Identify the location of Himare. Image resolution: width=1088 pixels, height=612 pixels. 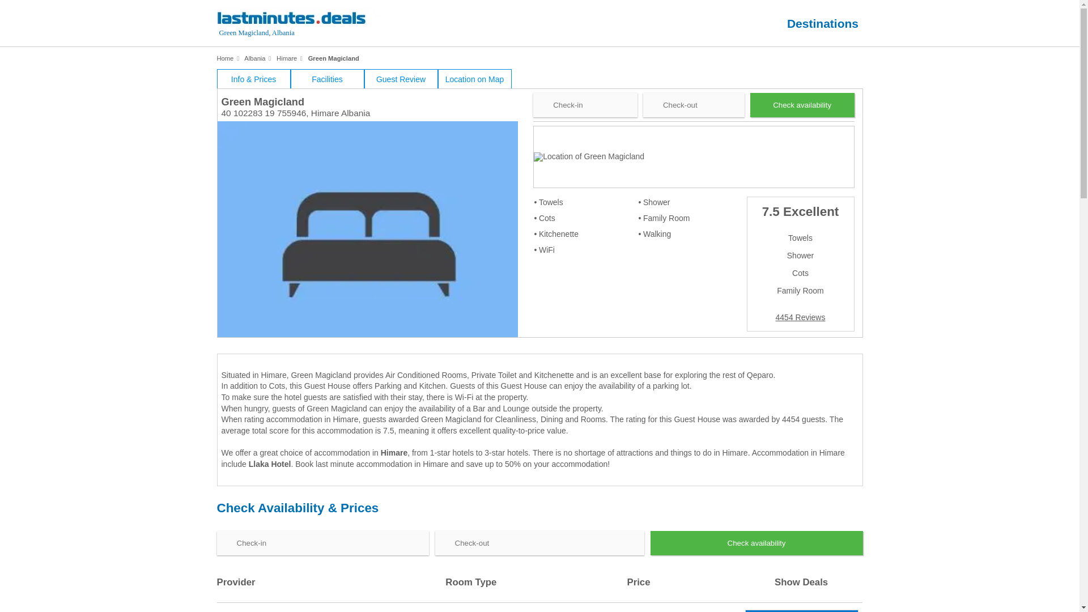
(287, 58).